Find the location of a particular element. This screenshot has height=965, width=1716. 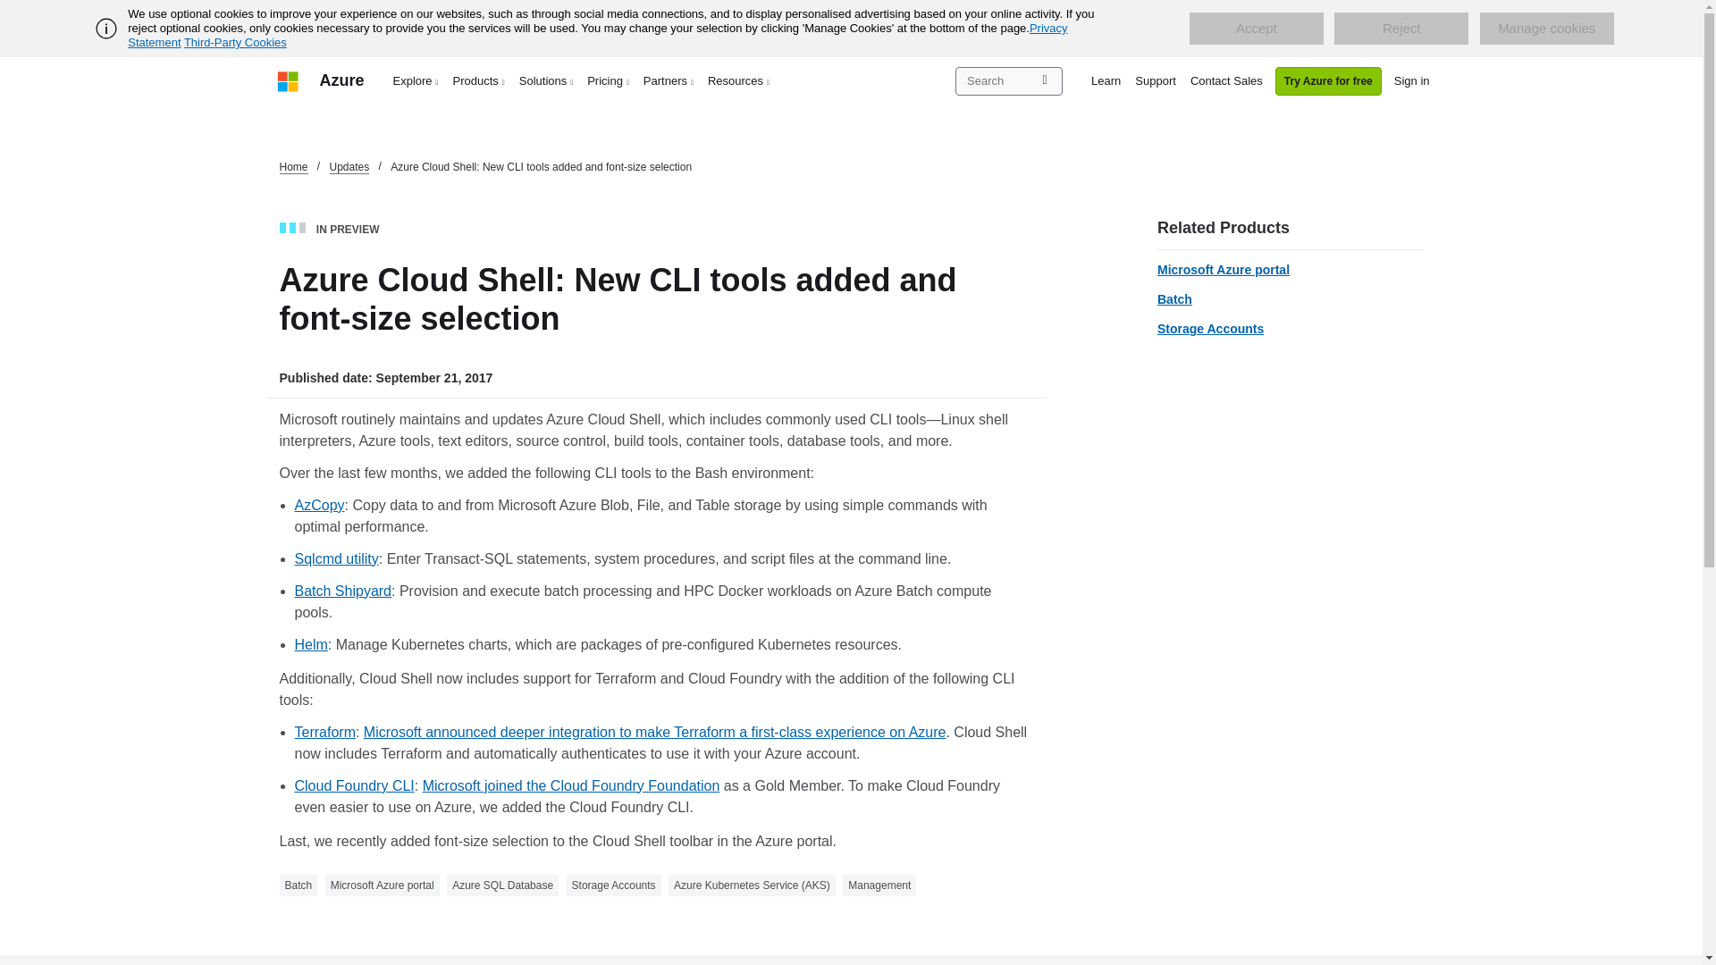

Third-Party Cookies is located at coordinates (234, 42).